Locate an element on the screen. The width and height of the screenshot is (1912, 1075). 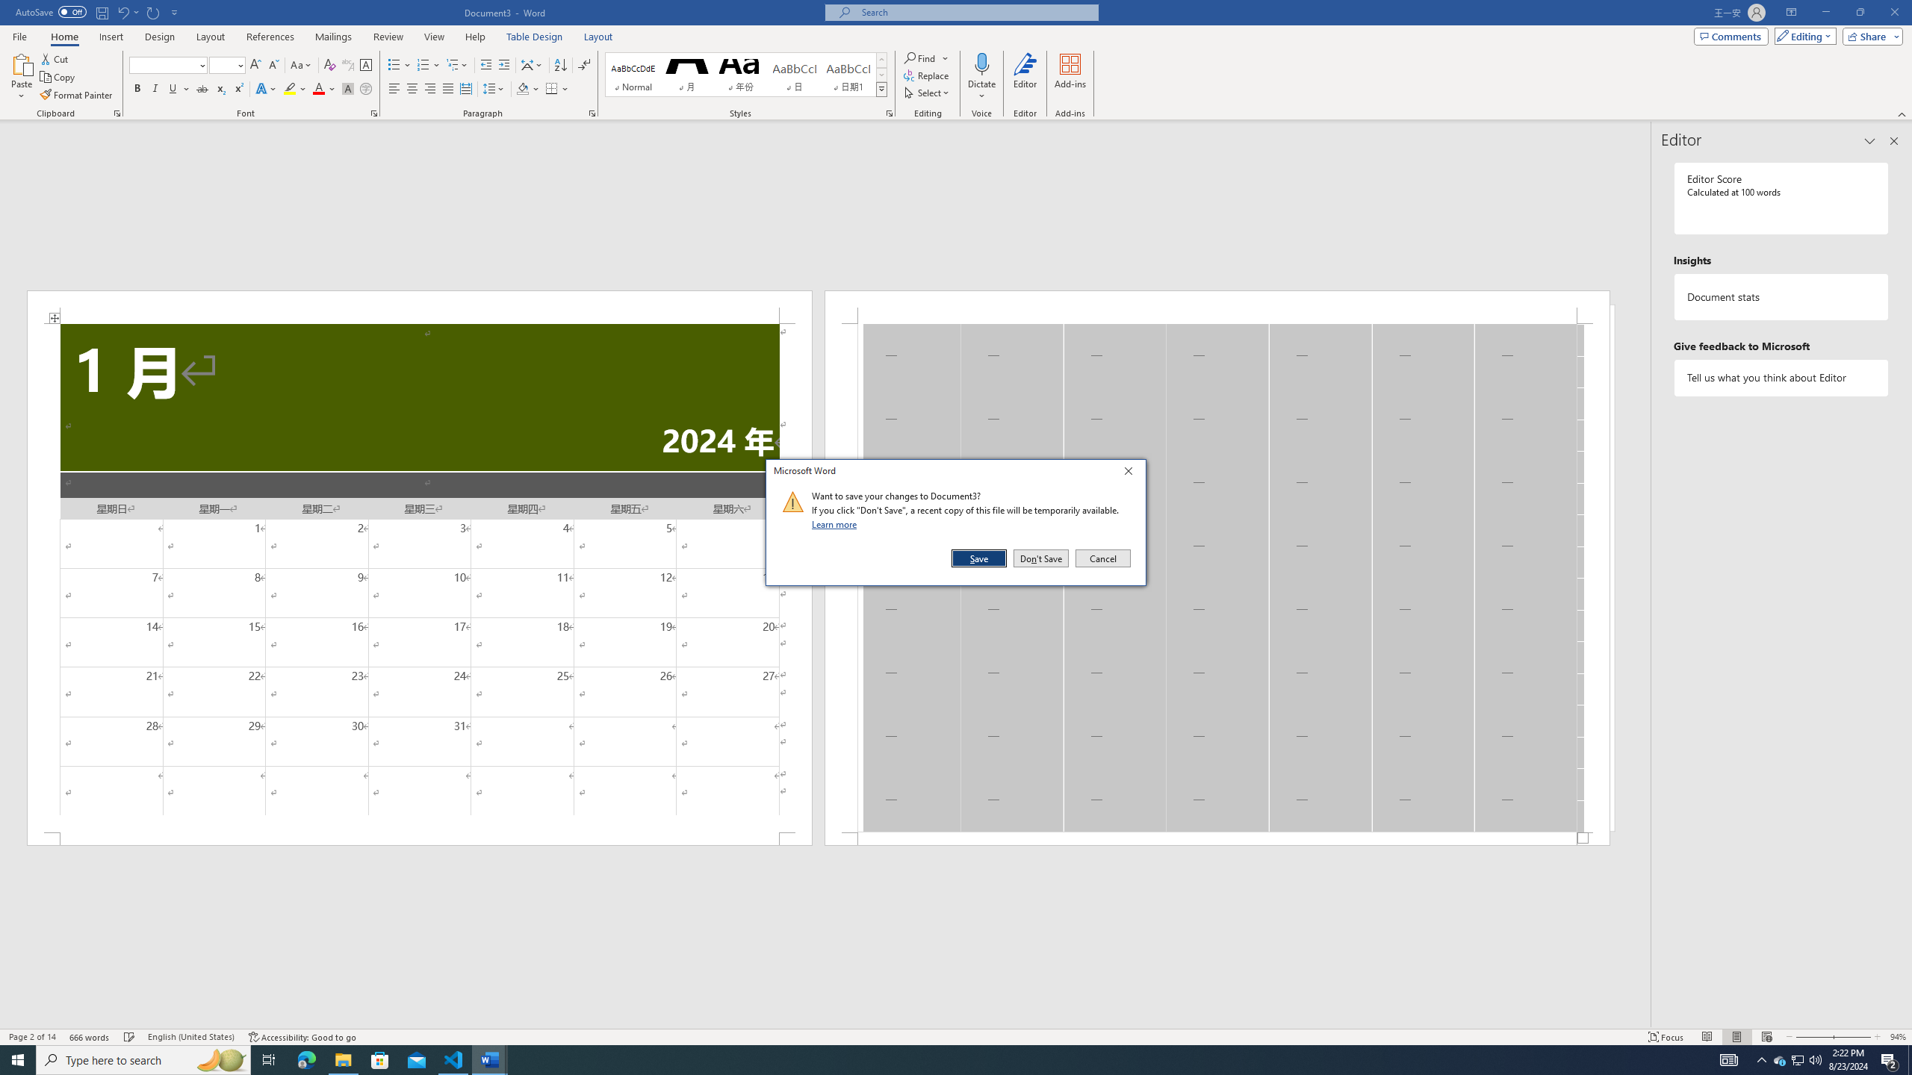
Bullets is located at coordinates (399, 66).